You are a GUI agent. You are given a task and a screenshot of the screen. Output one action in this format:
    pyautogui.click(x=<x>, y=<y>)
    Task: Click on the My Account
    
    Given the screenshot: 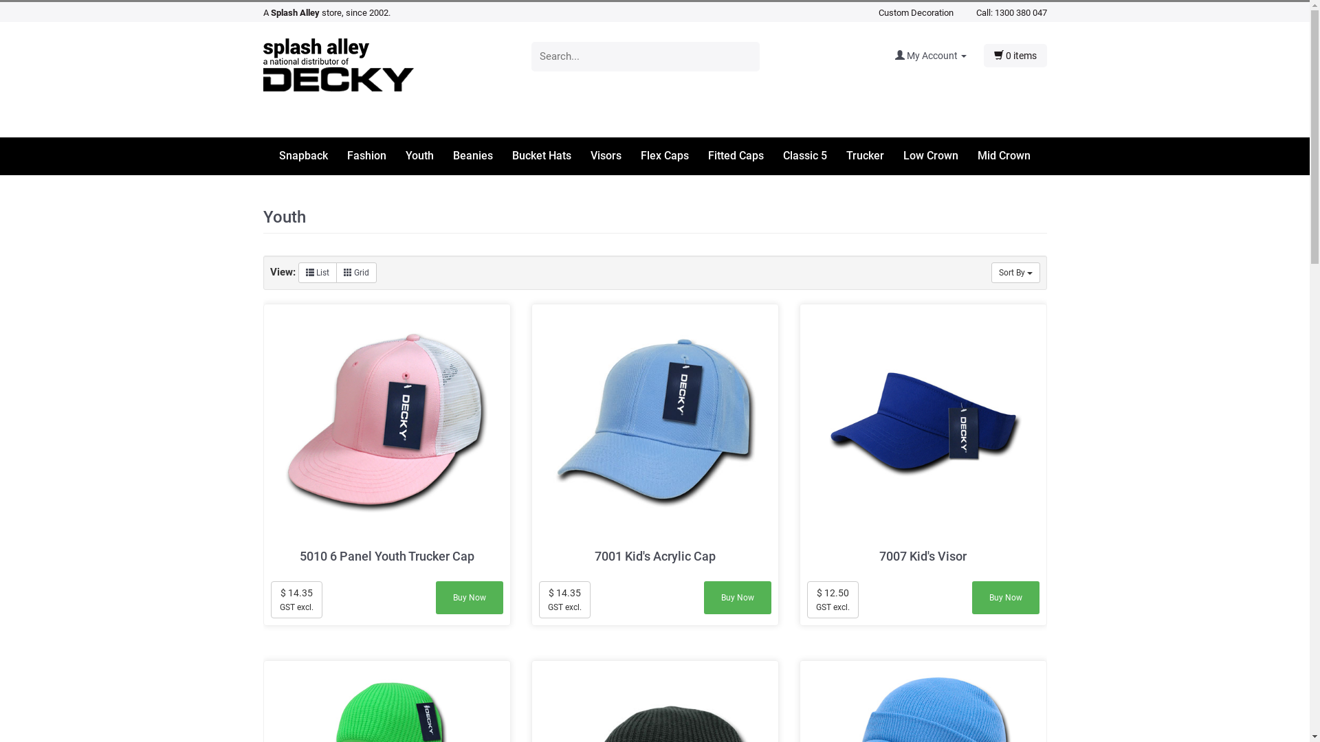 What is the action you would take?
    pyautogui.click(x=939, y=56)
    